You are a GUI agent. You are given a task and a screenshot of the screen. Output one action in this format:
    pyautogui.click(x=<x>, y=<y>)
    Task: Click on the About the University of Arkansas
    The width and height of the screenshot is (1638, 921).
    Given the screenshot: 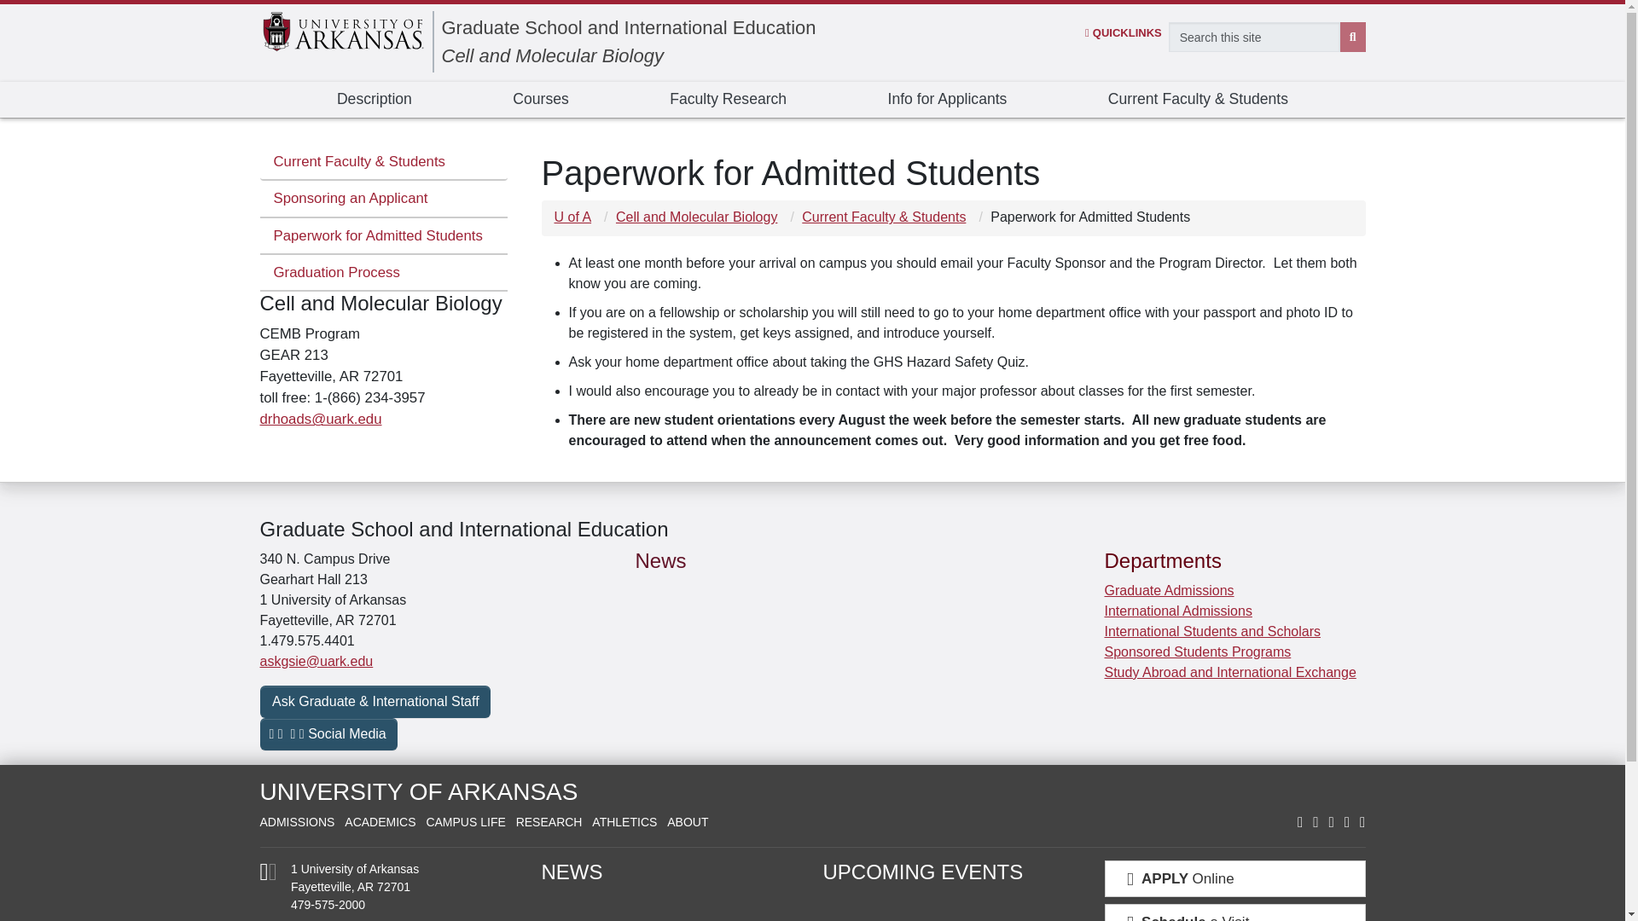 What is the action you would take?
    pyautogui.click(x=687, y=822)
    